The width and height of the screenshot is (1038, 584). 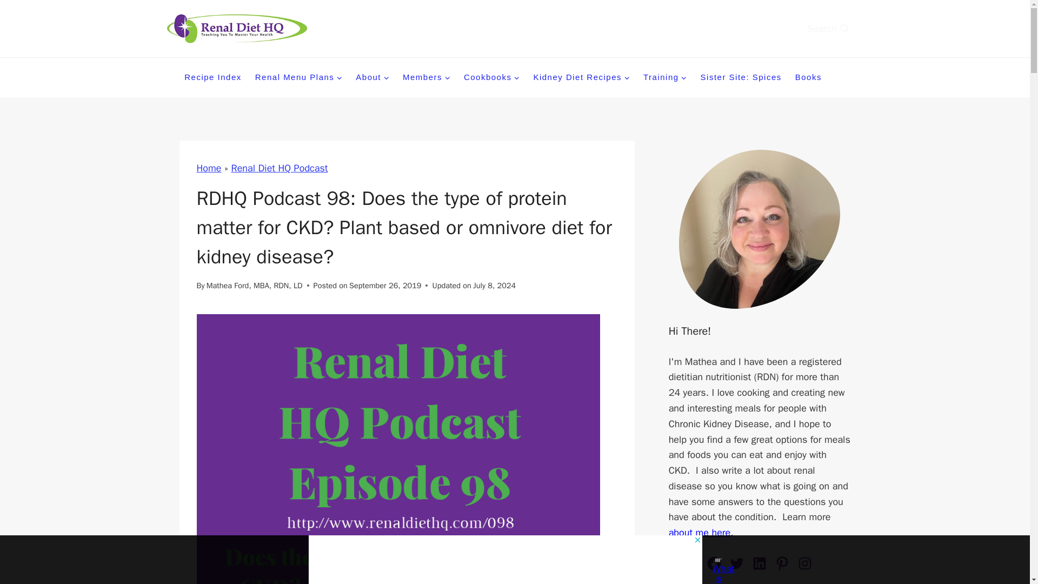 I want to click on Sister Site: Spices, so click(x=741, y=77).